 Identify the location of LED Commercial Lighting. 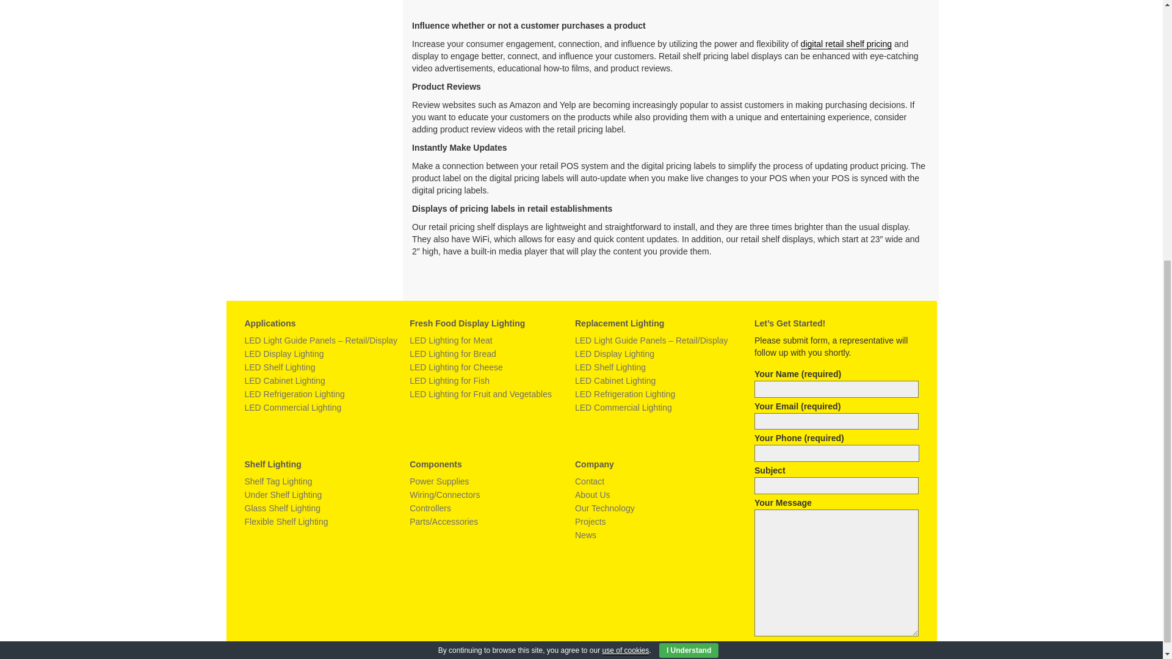
(623, 408).